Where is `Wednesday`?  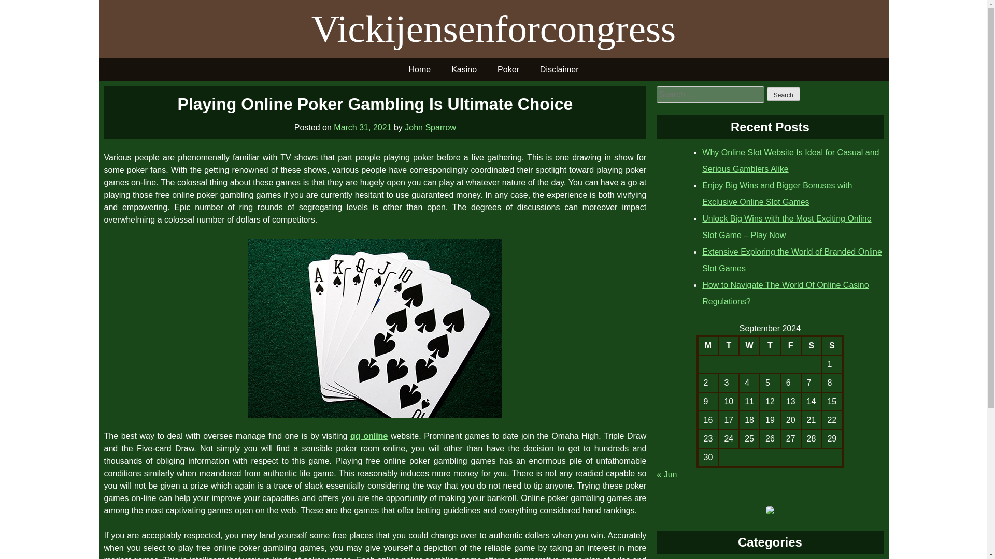 Wednesday is located at coordinates (749, 345).